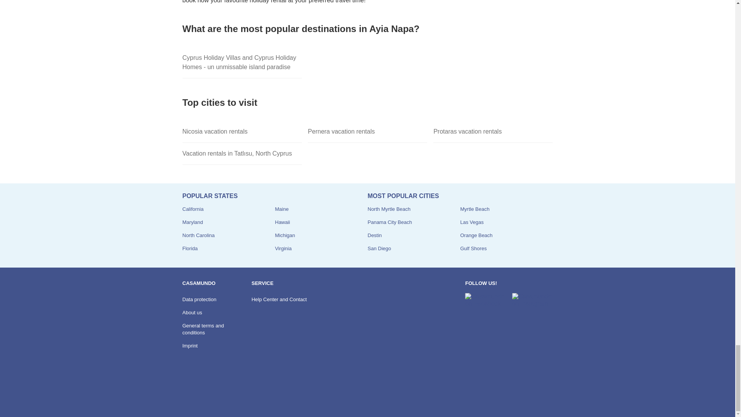  I want to click on Nicosia vacation rentals, so click(242, 132).